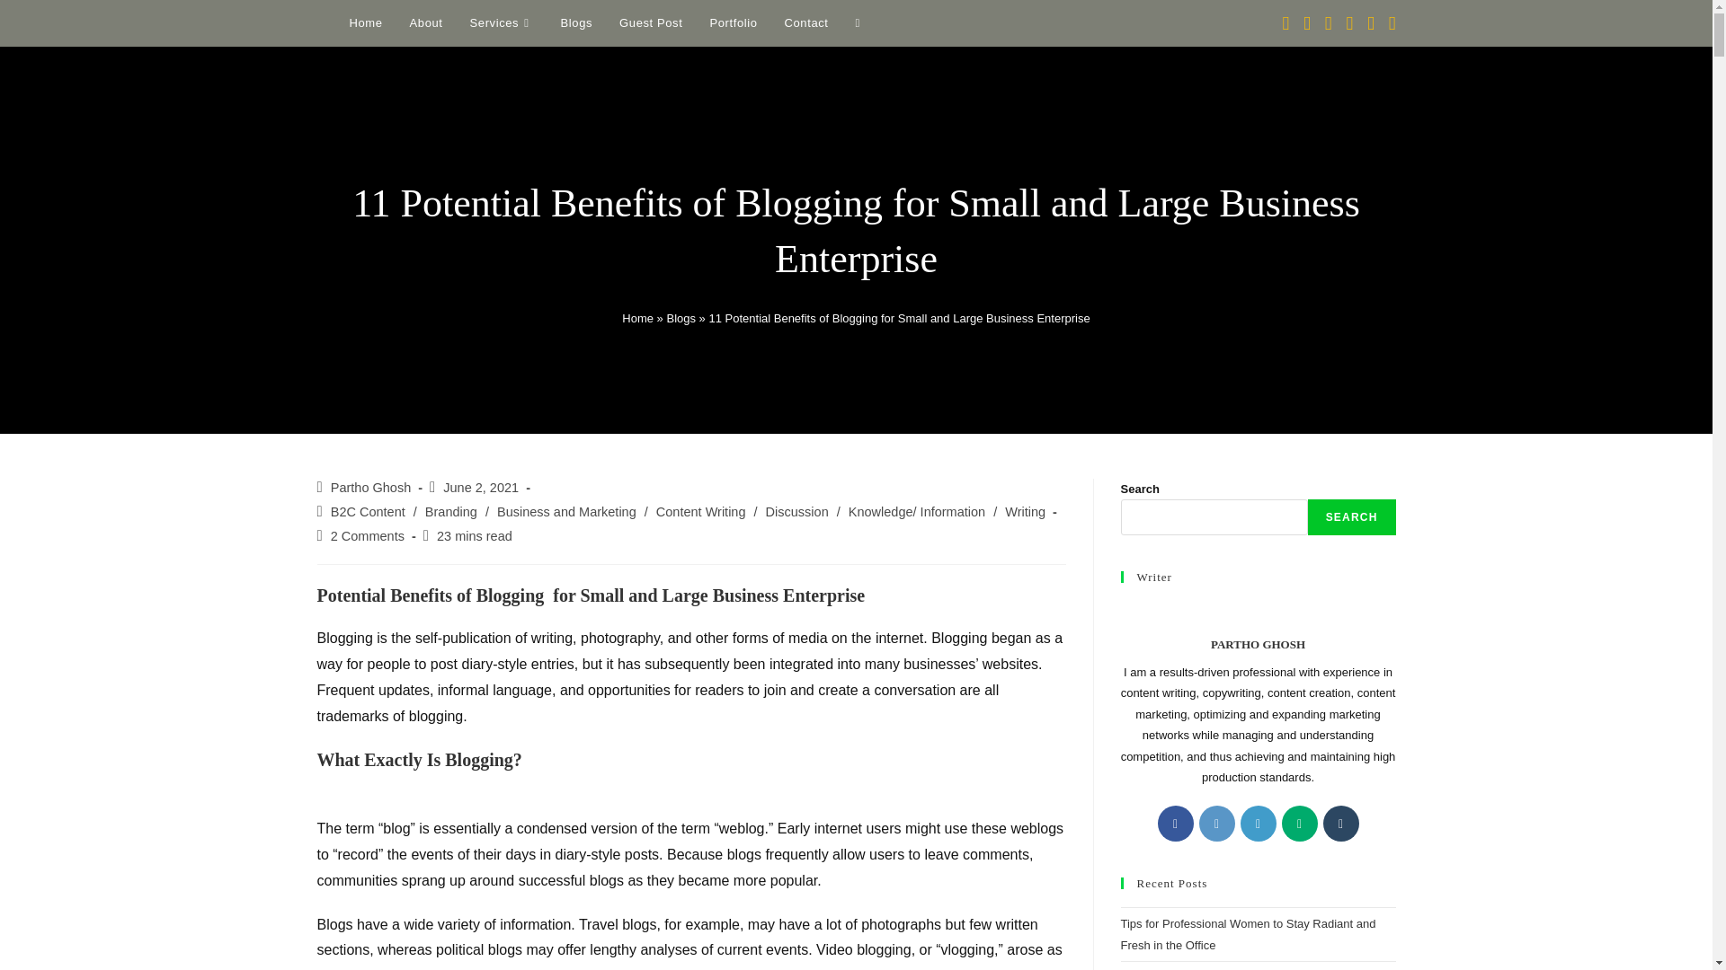  I want to click on Home, so click(637, 318).